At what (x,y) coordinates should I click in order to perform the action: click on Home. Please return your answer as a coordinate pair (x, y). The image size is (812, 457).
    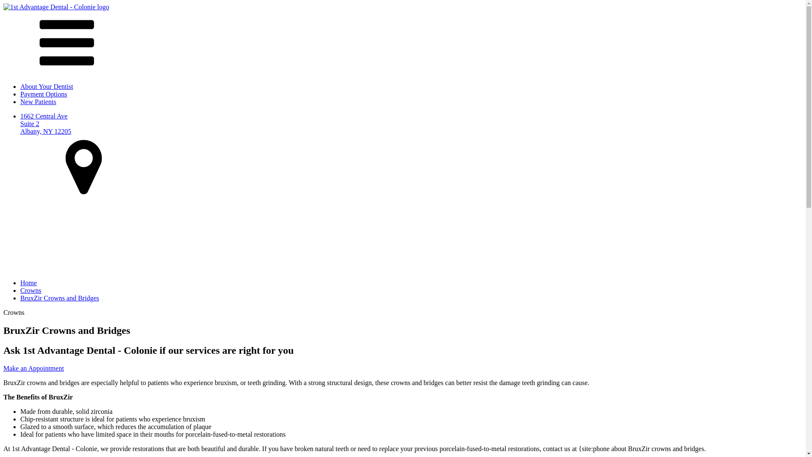
    Looking at the image, I should click on (29, 283).